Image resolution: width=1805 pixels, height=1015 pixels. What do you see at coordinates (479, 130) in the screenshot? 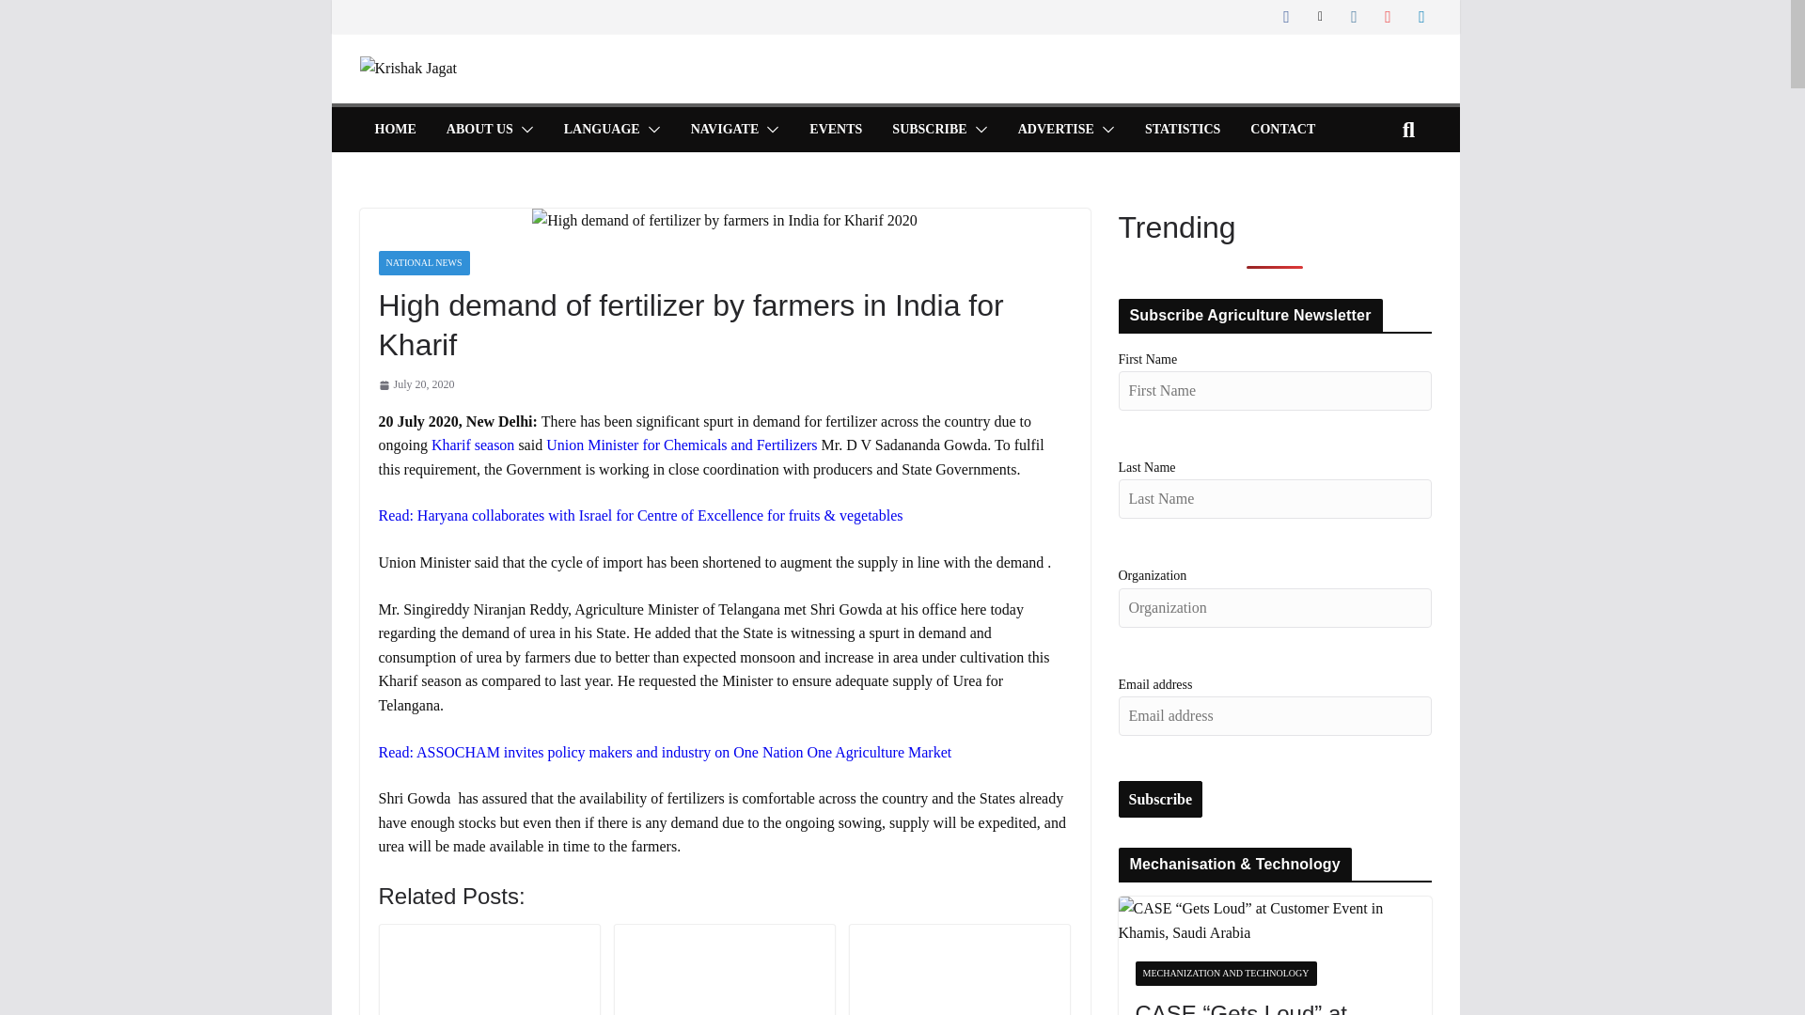
I see `ABOUT US` at bounding box center [479, 130].